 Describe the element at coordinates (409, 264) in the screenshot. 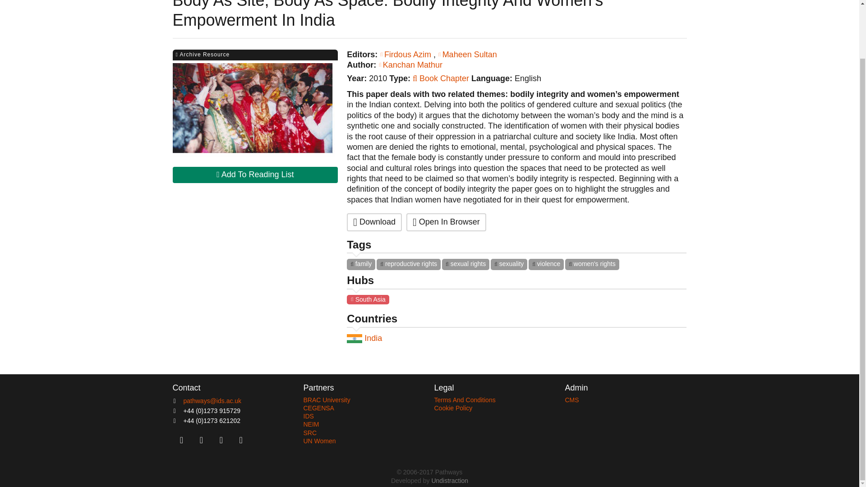

I see `reproductive rights` at that location.